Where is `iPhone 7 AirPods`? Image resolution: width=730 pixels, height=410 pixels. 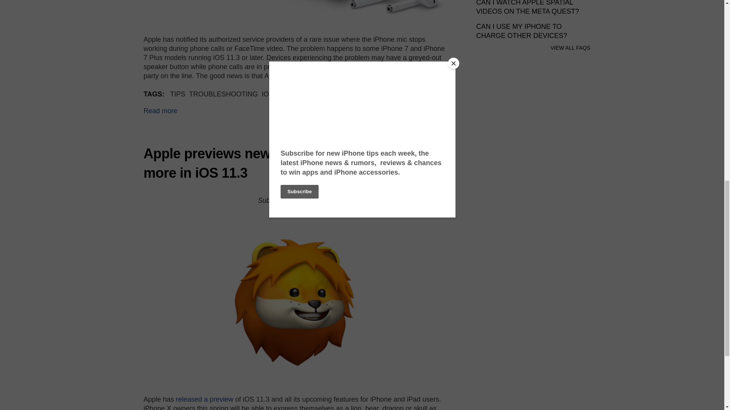
iPhone 7 AirPods is located at coordinates (295, 11).